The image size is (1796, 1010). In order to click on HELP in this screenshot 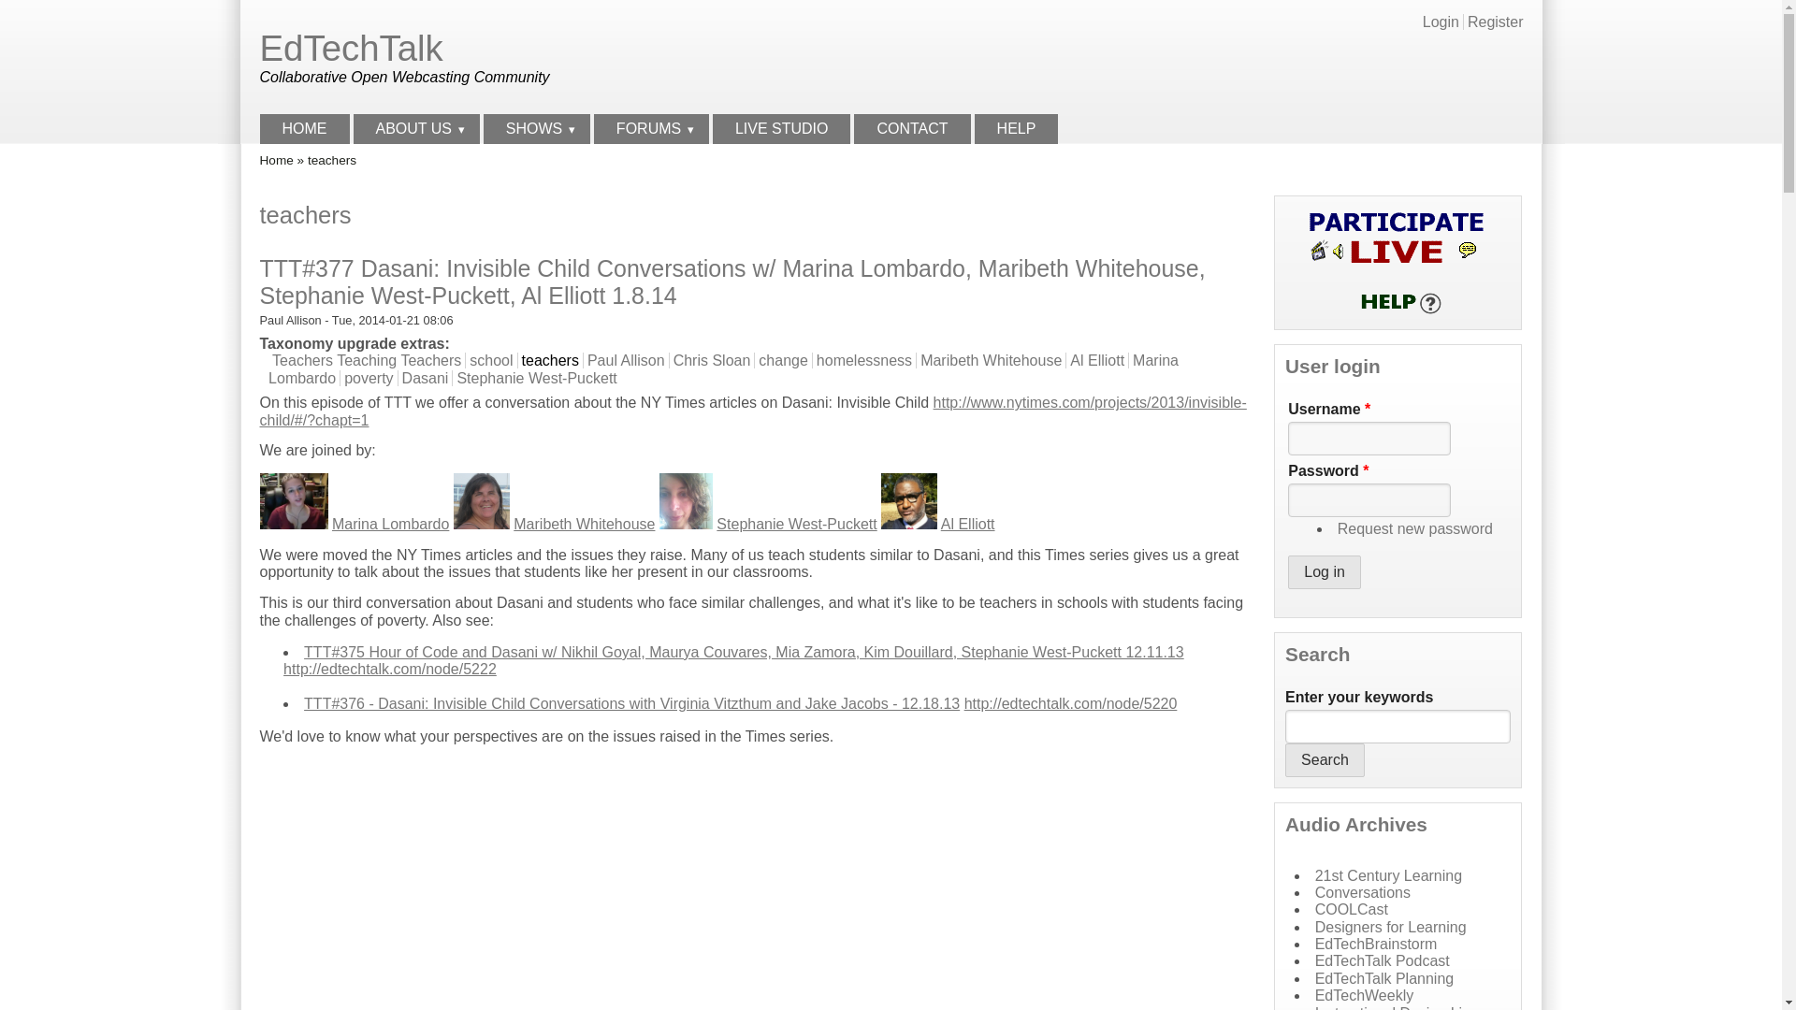, I will do `click(1017, 129)`.